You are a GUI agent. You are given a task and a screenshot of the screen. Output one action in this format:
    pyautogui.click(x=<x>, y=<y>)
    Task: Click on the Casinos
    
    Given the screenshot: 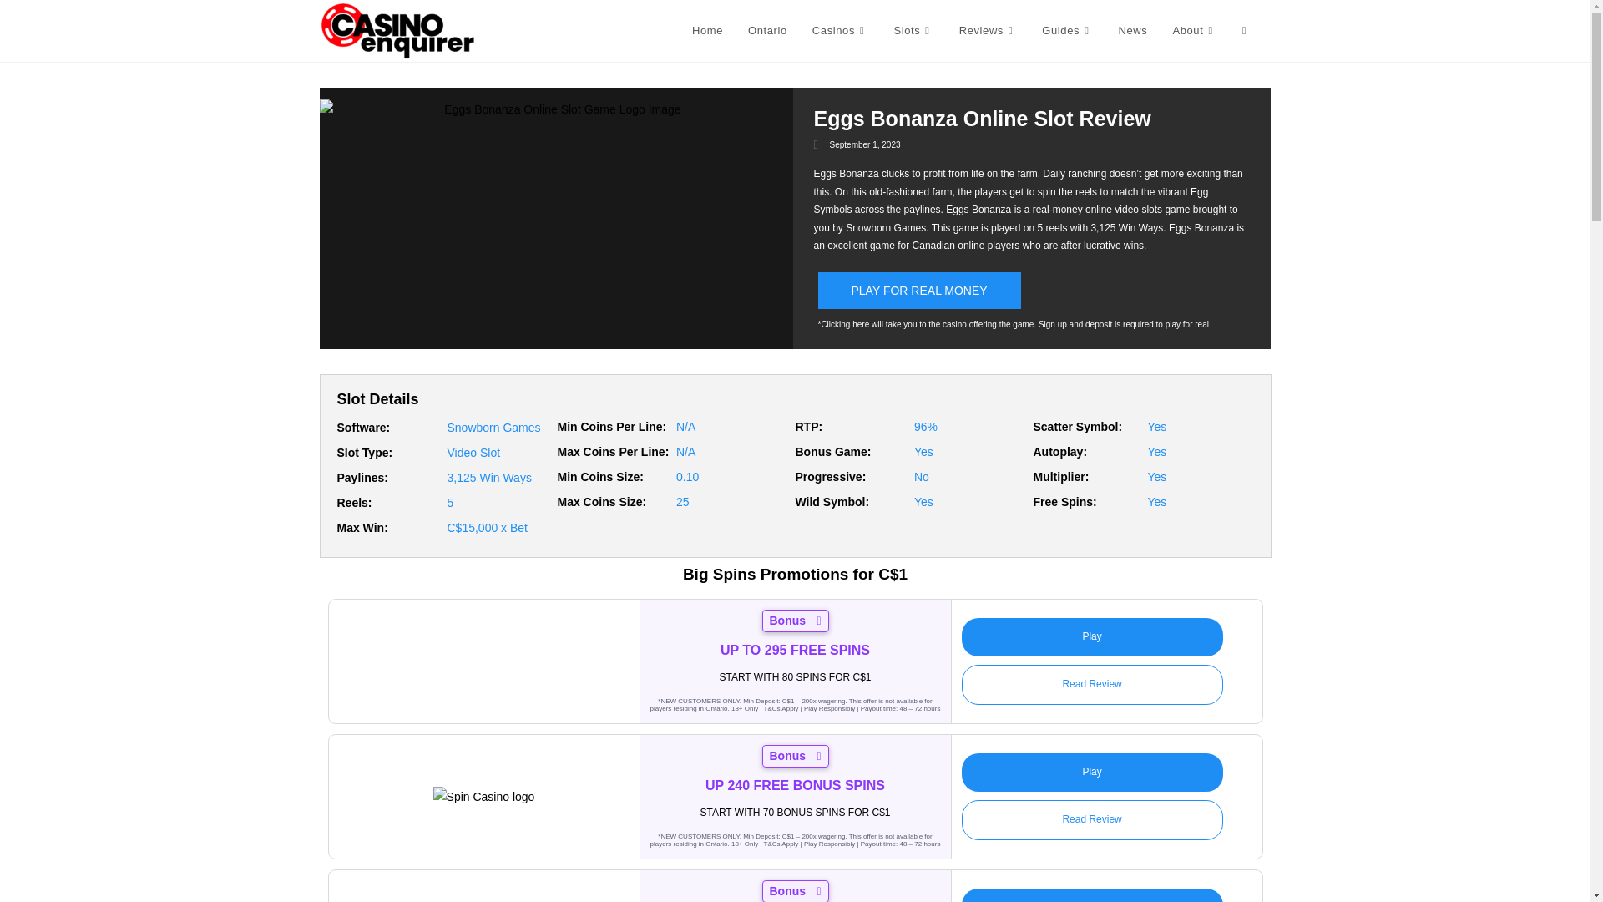 What is the action you would take?
    pyautogui.click(x=841, y=31)
    